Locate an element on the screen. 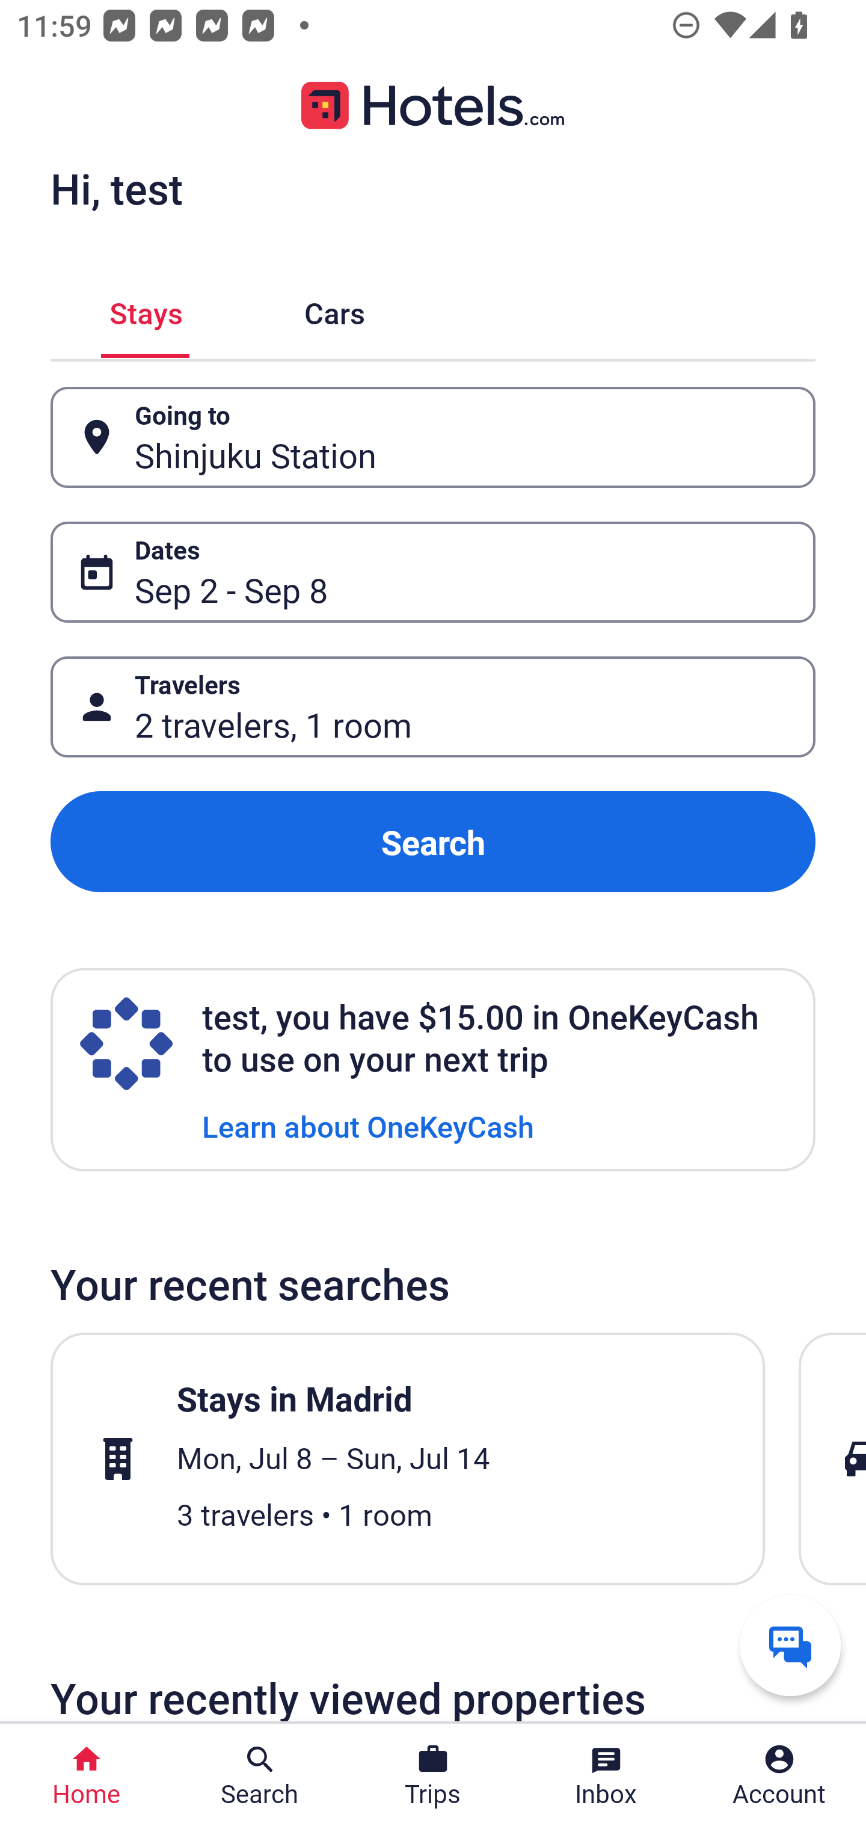  Account Profile. Button is located at coordinates (779, 1776).